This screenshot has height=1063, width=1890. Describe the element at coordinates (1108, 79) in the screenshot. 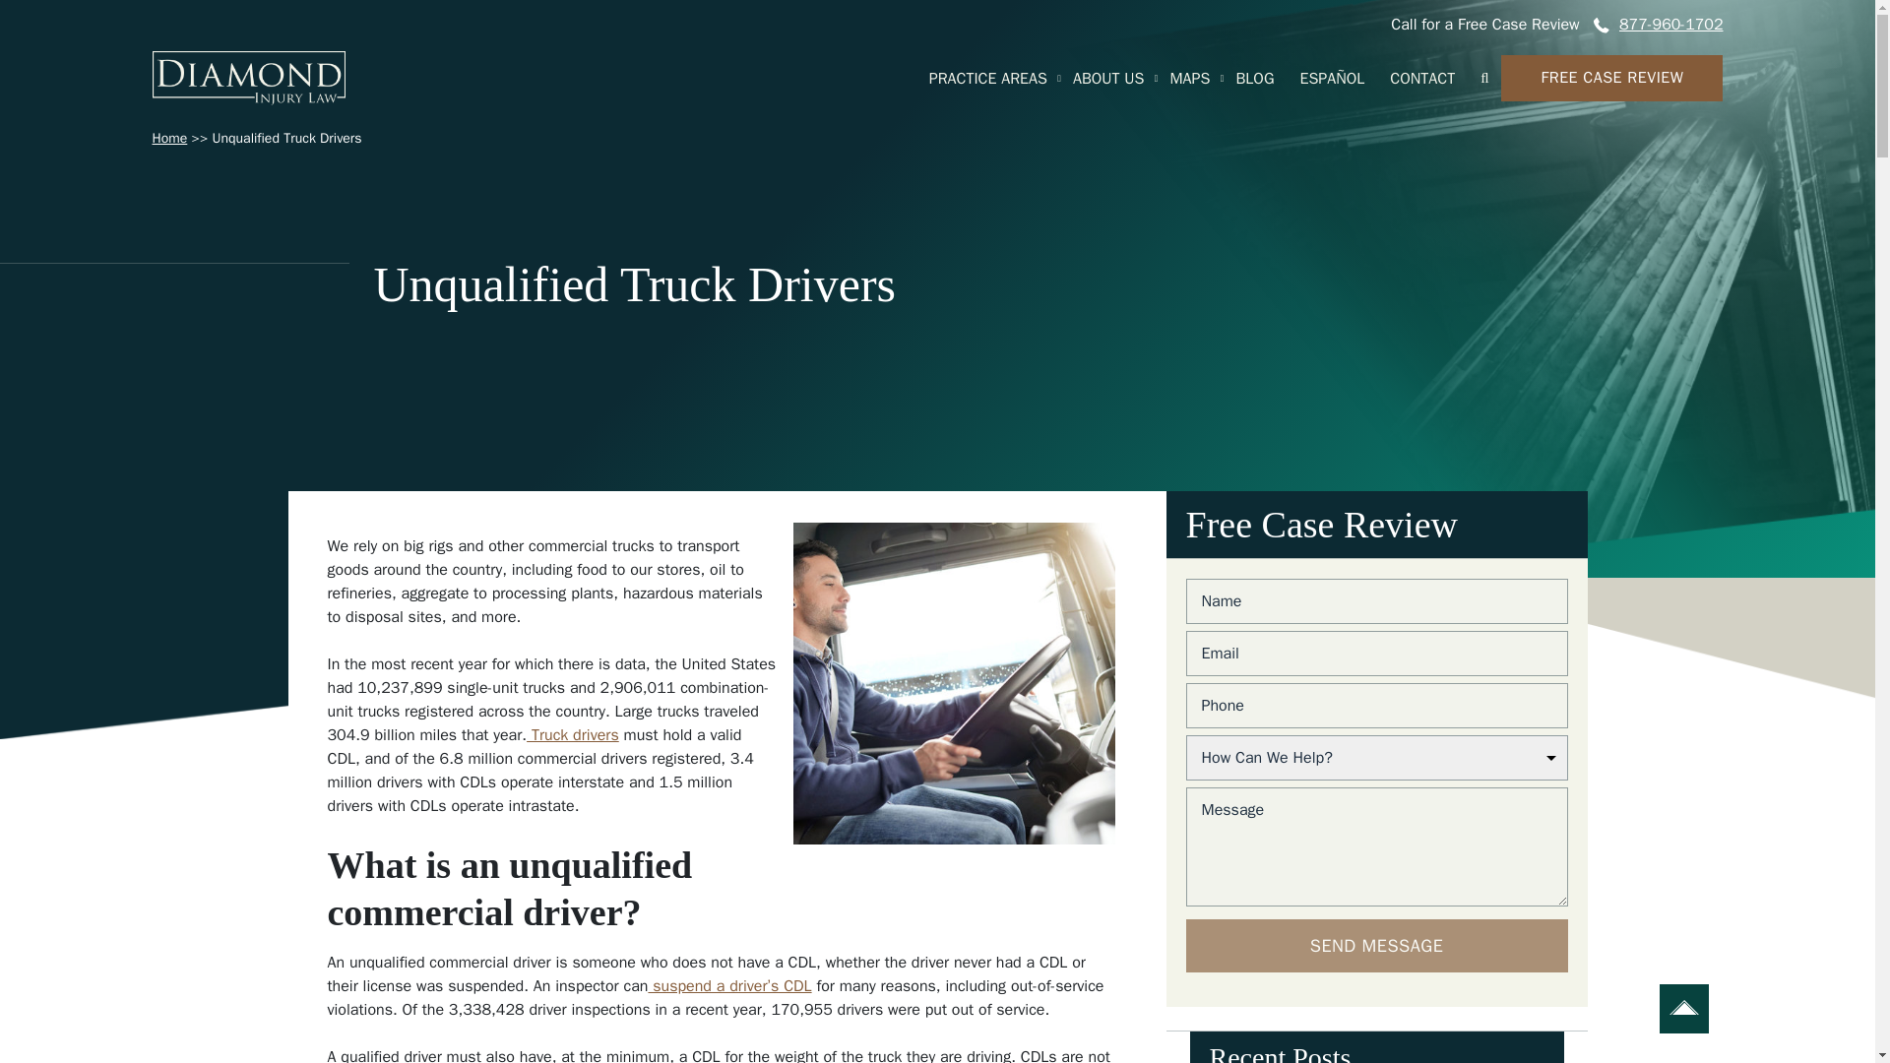

I see `ABOUT US` at that location.